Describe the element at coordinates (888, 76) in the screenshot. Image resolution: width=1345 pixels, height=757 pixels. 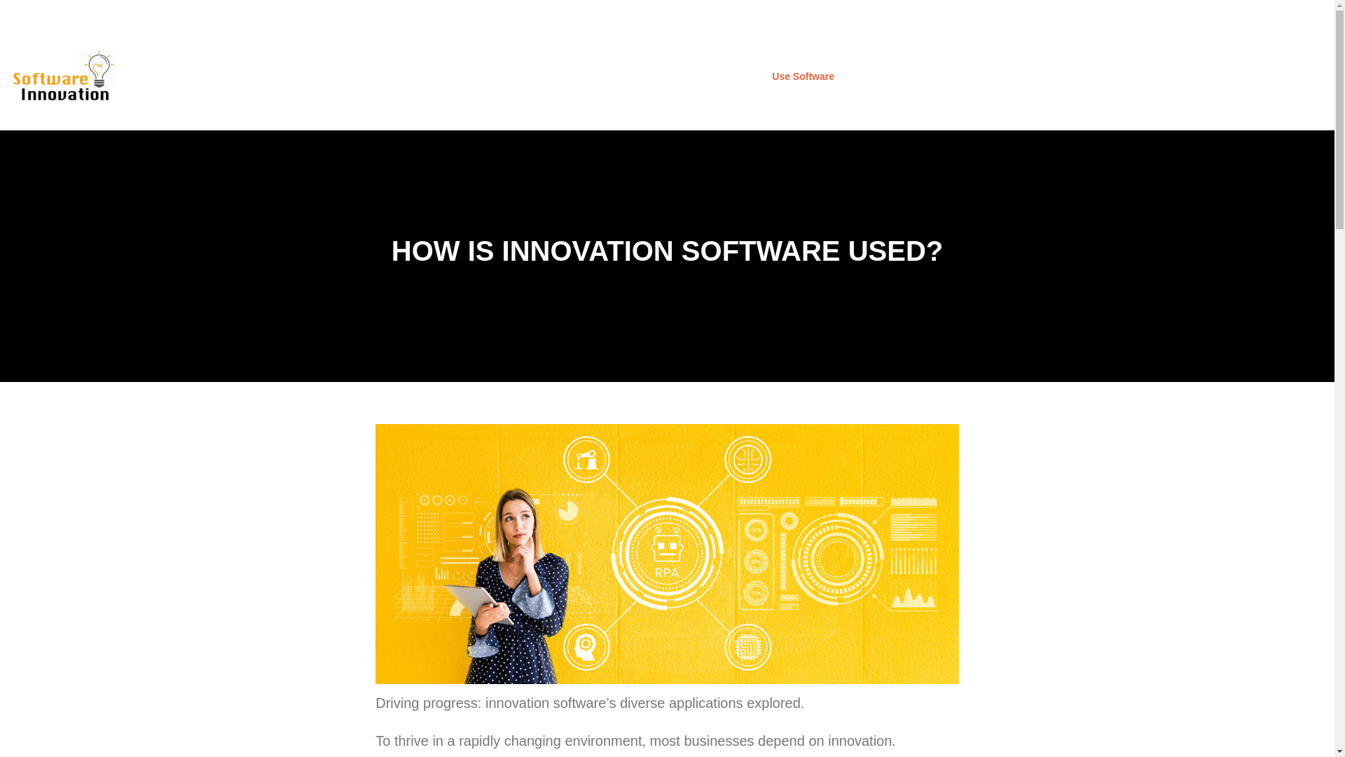
I see `Innovations?` at that location.